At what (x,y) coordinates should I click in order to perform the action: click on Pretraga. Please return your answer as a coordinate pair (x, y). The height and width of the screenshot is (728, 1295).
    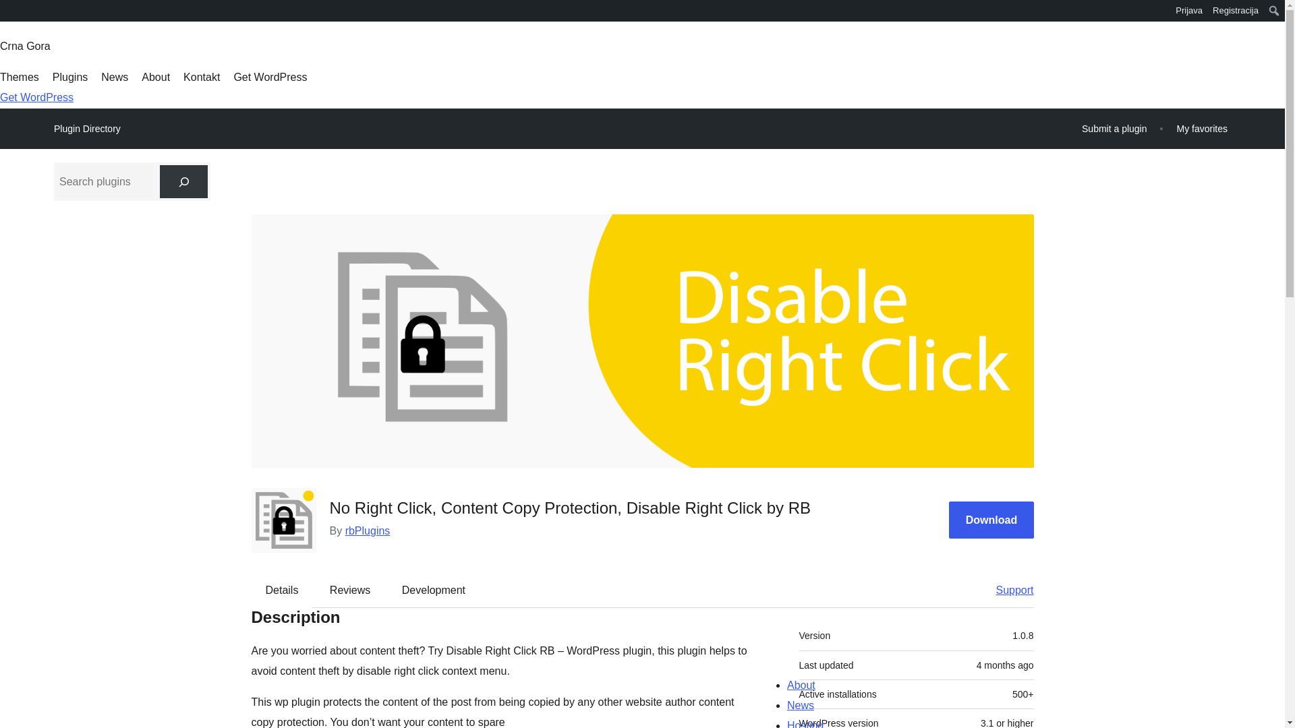
    Looking at the image, I should click on (18, 12).